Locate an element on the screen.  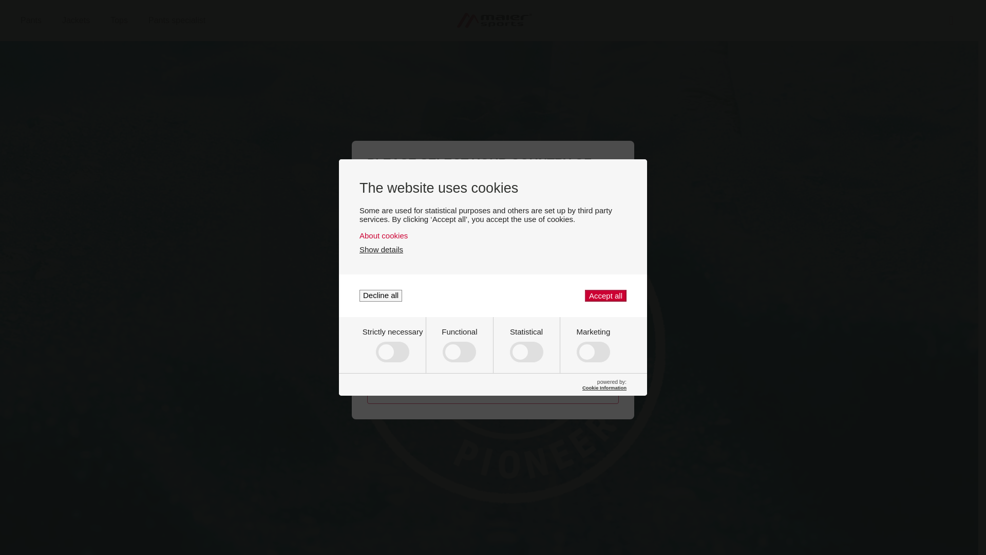
Show details is located at coordinates (381, 249).